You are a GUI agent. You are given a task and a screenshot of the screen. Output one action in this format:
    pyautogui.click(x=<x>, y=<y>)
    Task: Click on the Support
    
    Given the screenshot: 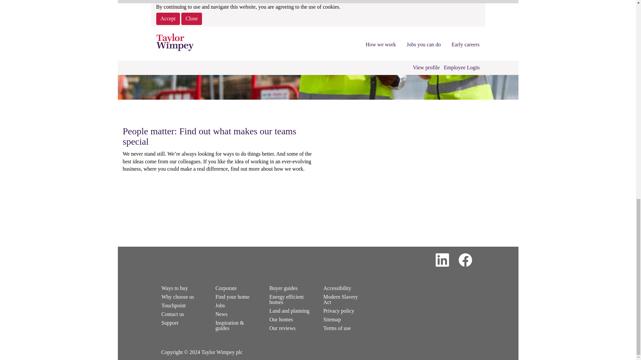 What is the action you would take?
    pyautogui.click(x=183, y=323)
    